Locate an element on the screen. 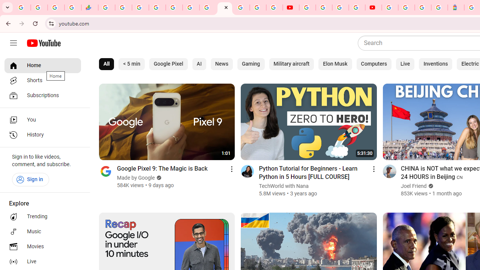 The image size is (480, 270). Go to channel is located at coordinates (389, 171).